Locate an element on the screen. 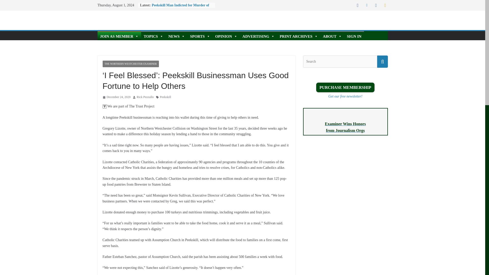 This screenshot has width=489, height=275. 6:30 am is located at coordinates (116, 97).